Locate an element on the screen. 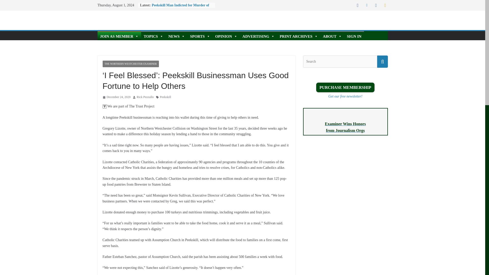 This screenshot has width=489, height=275. 6:30 am is located at coordinates (116, 97).